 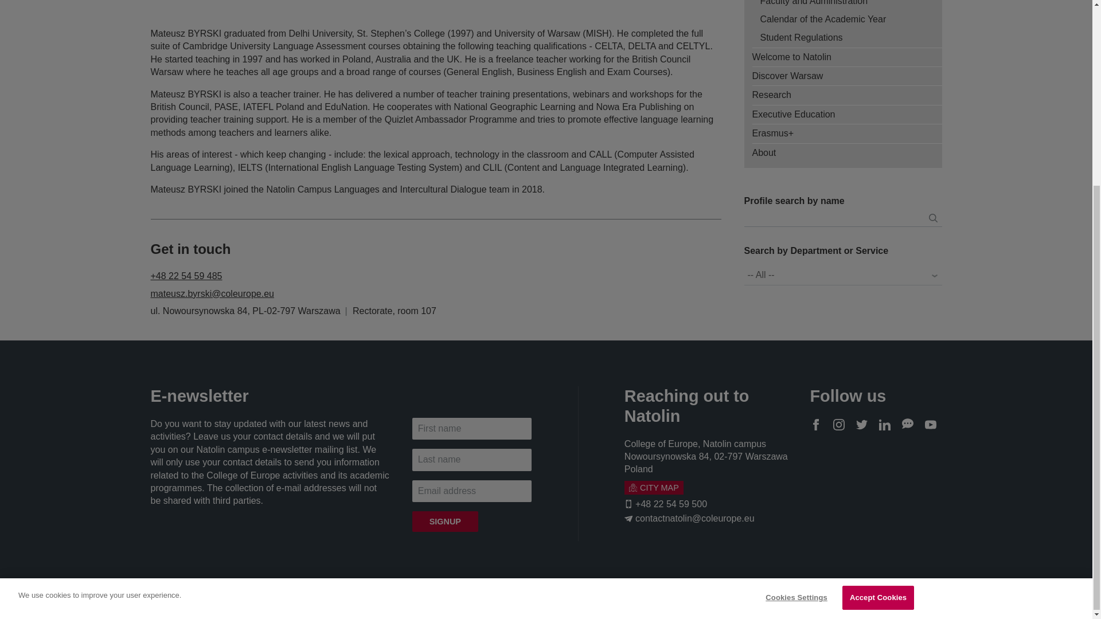 What do you see at coordinates (445, 522) in the screenshot?
I see `Signup` at bounding box center [445, 522].